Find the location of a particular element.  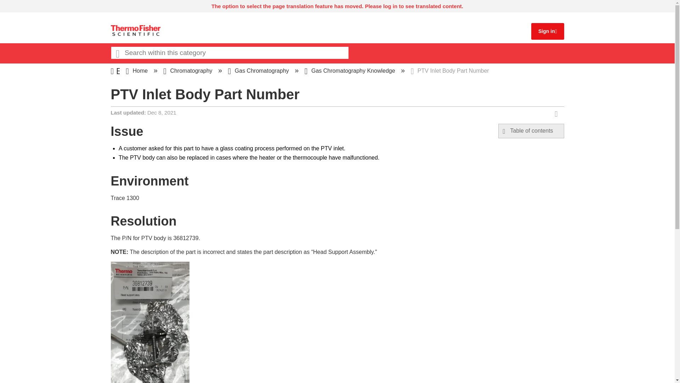

Search is located at coordinates (117, 53).